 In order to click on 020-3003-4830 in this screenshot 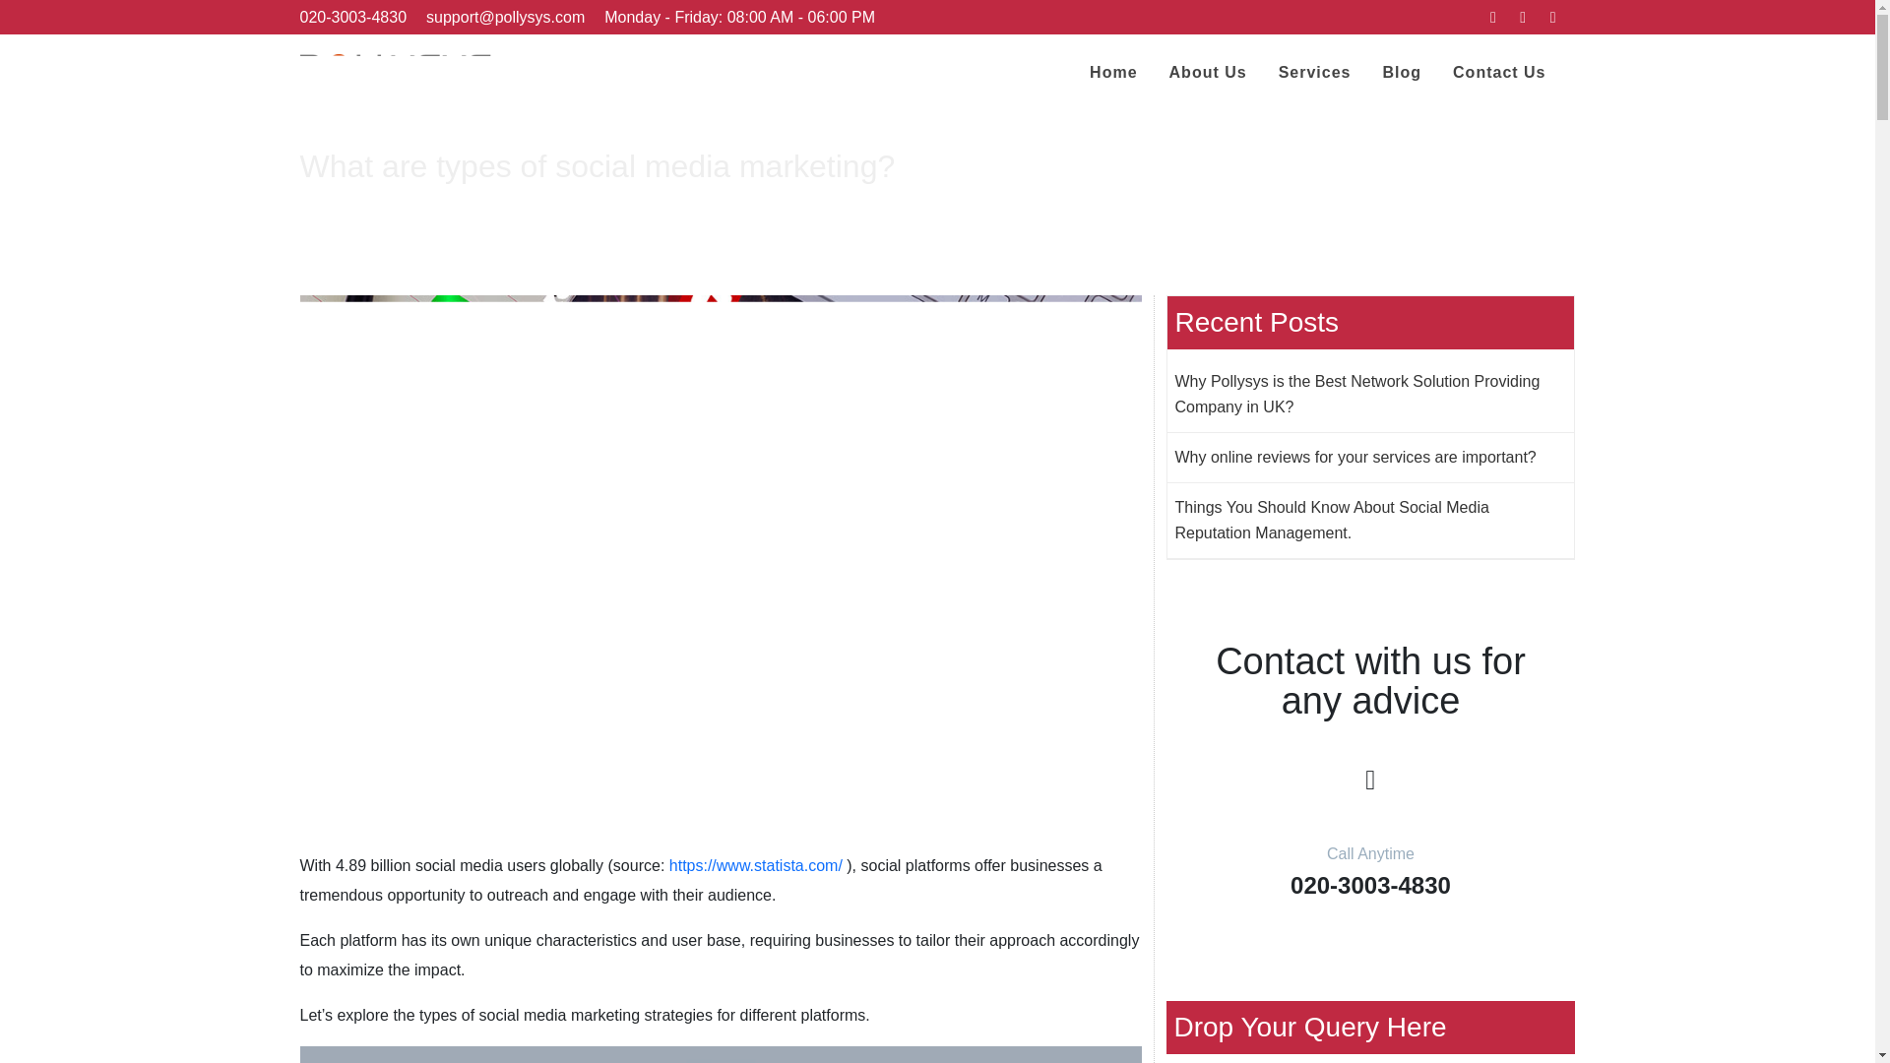, I will do `click(352, 16)`.